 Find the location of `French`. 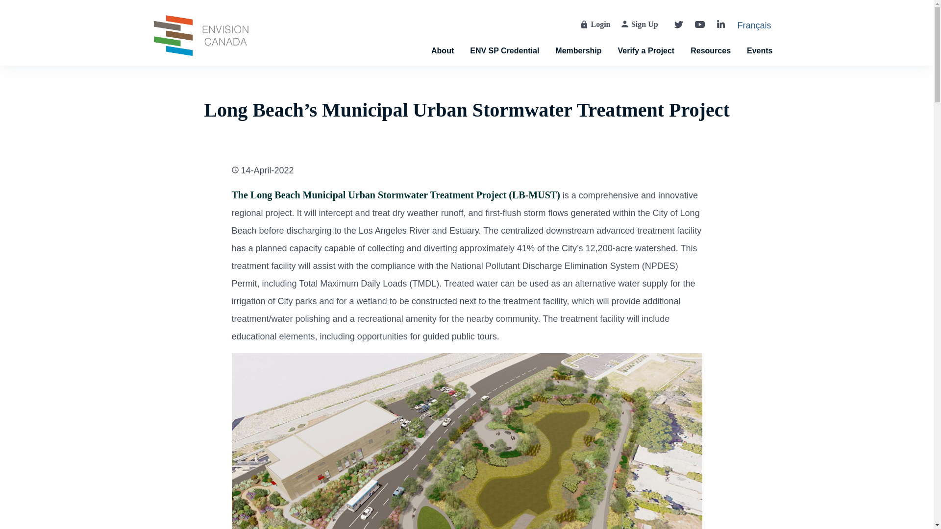

French is located at coordinates (754, 27).